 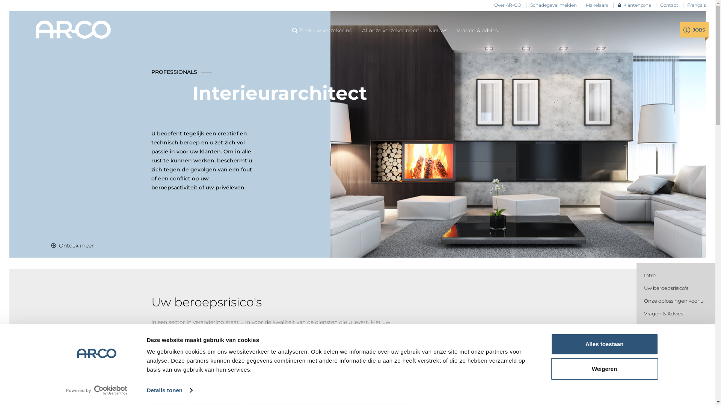 What do you see at coordinates (653, 326) in the screenshot?
I see `Contact` at bounding box center [653, 326].